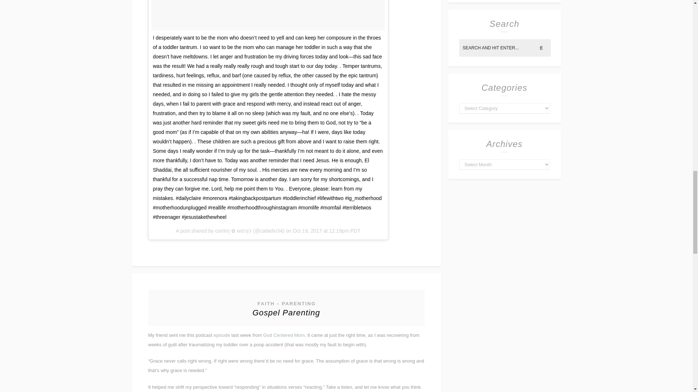 The image size is (698, 392). What do you see at coordinates (286, 312) in the screenshot?
I see `Gospel Parenting` at bounding box center [286, 312].